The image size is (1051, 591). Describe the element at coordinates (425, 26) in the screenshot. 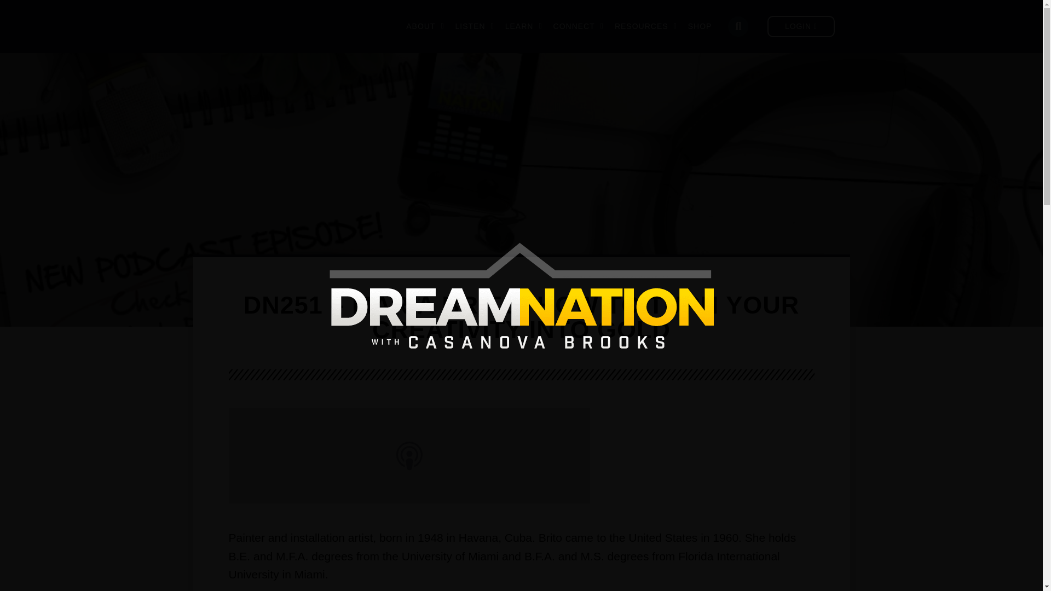

I see `ABOUT` at that location.